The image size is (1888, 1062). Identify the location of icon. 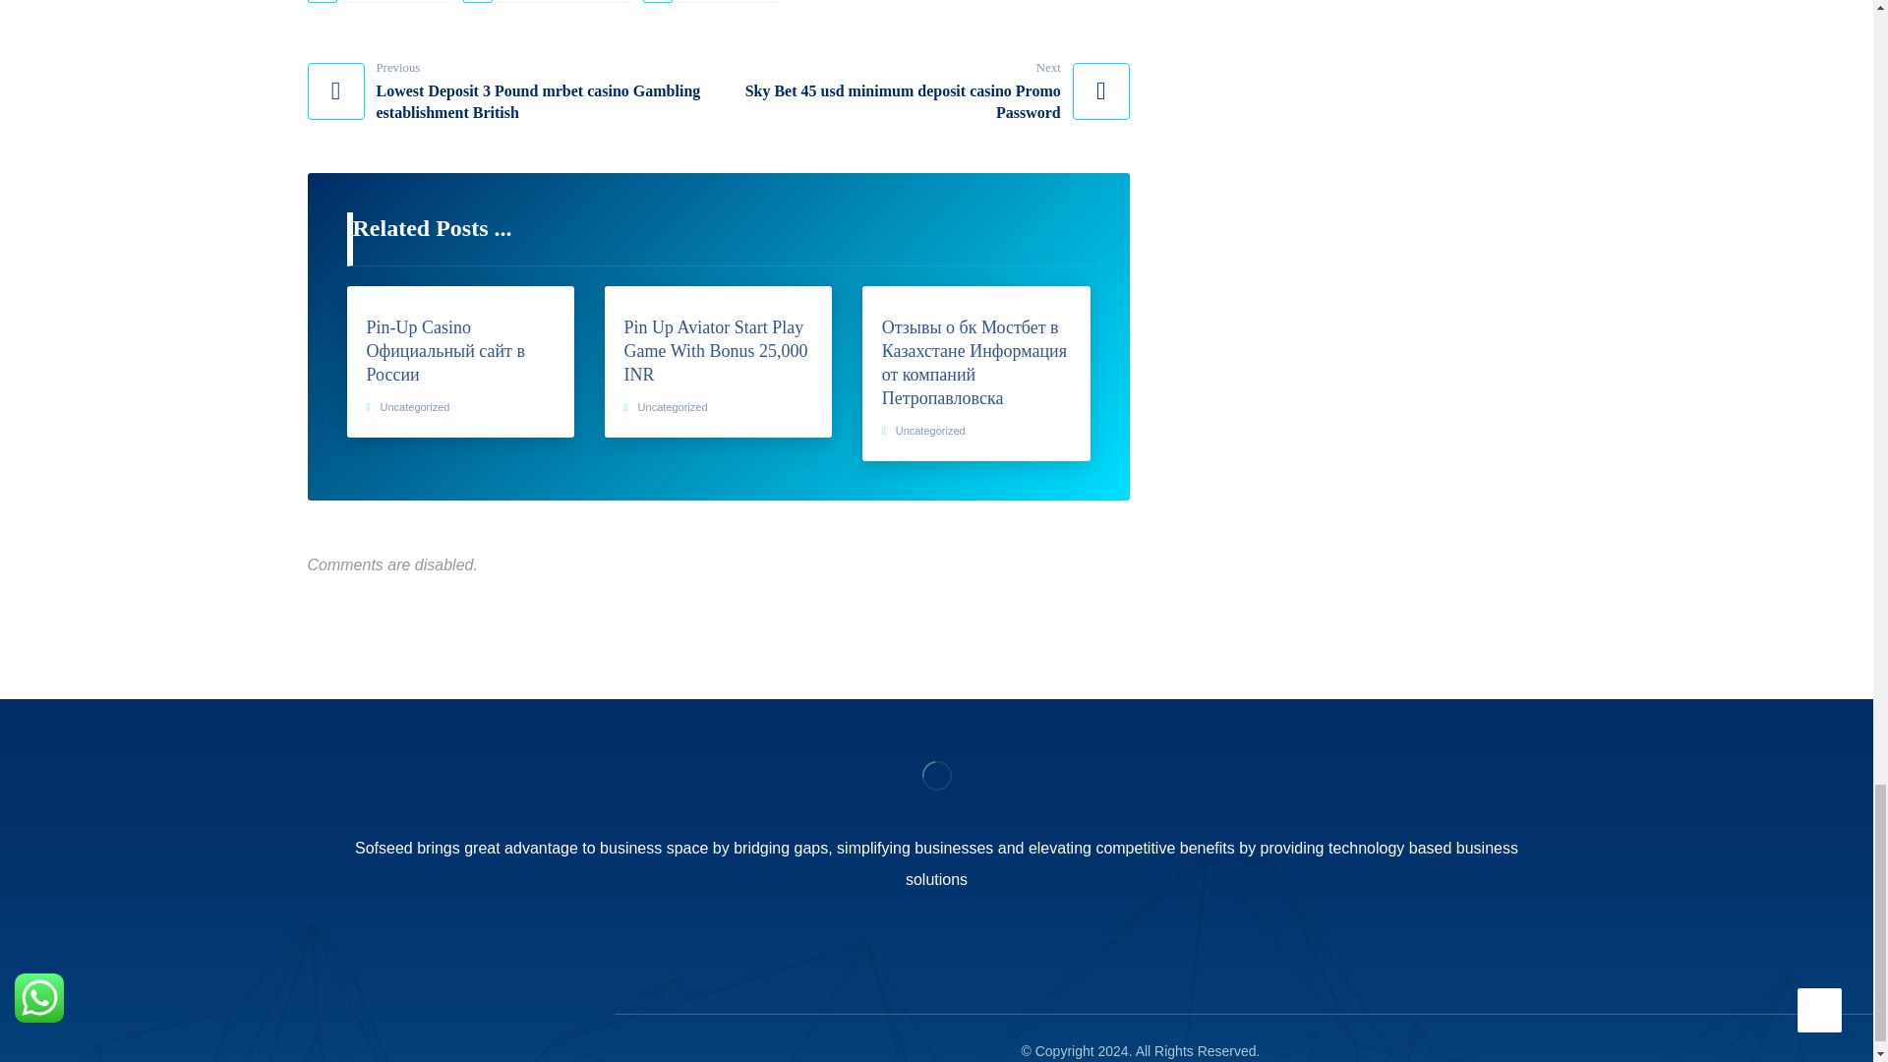
(321, 2).